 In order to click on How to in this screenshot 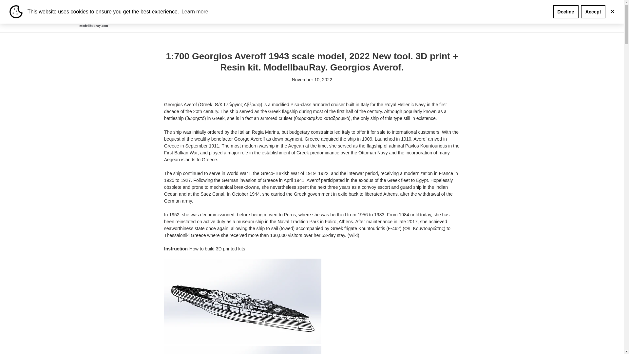, I will do `click(379, 16)`.